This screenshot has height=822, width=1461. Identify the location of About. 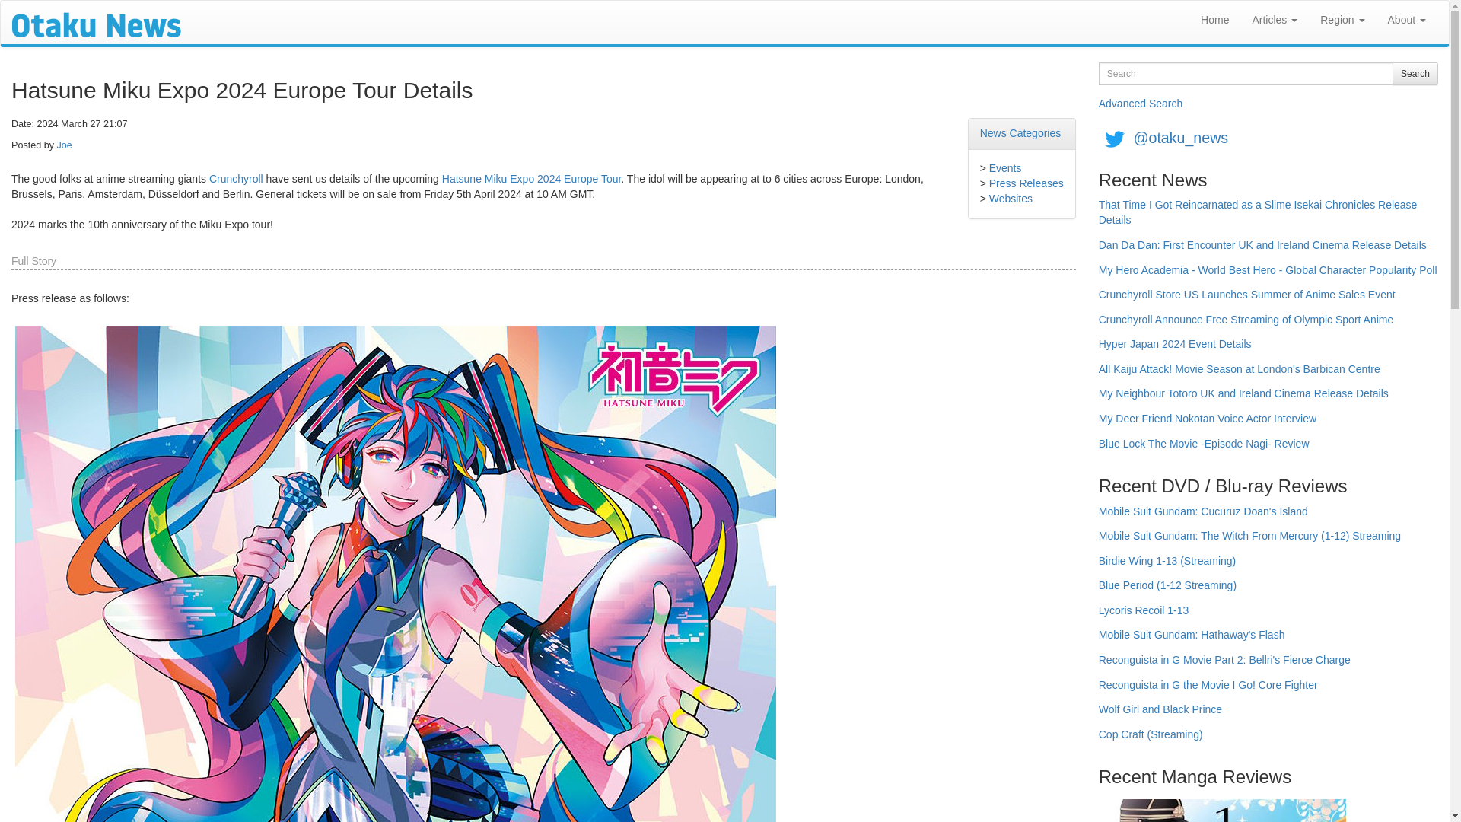
(1406, 20).